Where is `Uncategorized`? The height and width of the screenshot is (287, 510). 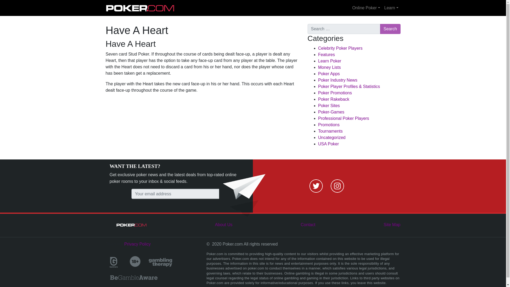 Uncategorized is located at coordinates (332, 137).